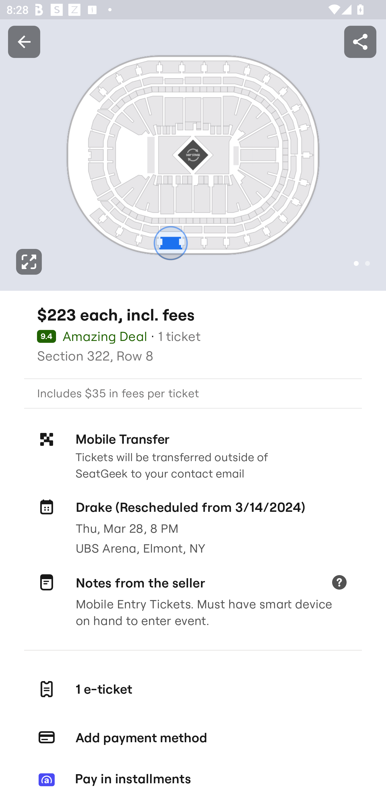 The width and height of the screenshot is (386, 794). What do you see at coordinates (339, 583) in the screenshot?
I see `Learn more` at bounding box center [339, 583].